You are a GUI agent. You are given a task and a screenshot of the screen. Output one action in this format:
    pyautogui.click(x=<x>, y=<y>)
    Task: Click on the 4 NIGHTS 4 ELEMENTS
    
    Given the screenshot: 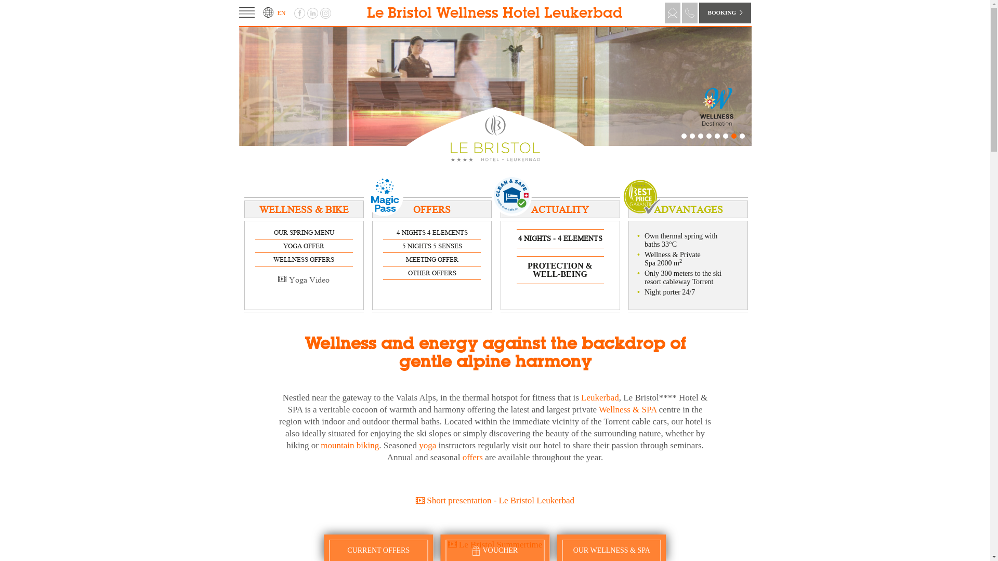 What is the action you would take?
    pyautogui.click(x=431, y=232)
    